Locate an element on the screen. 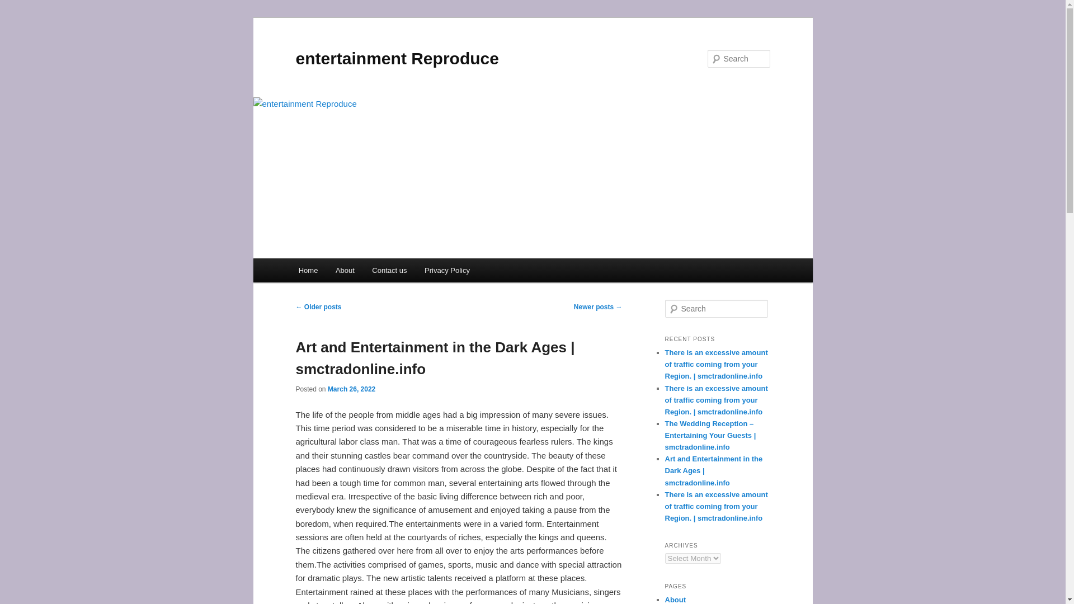  Privacy Policy is located at coordinates (446, 271).